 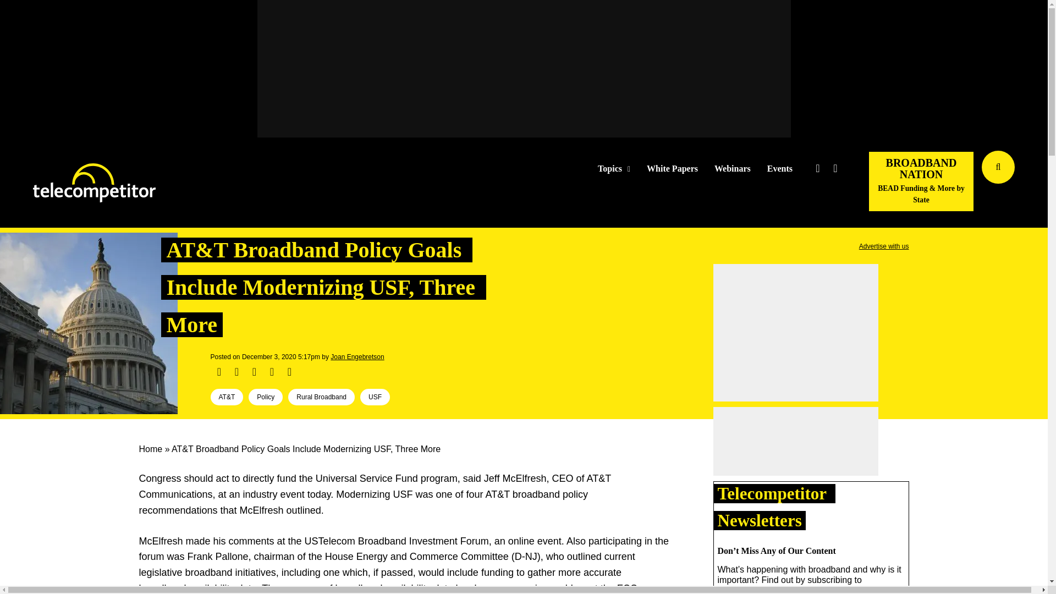 I want to click on White Papers, so click(x=672, y=169).